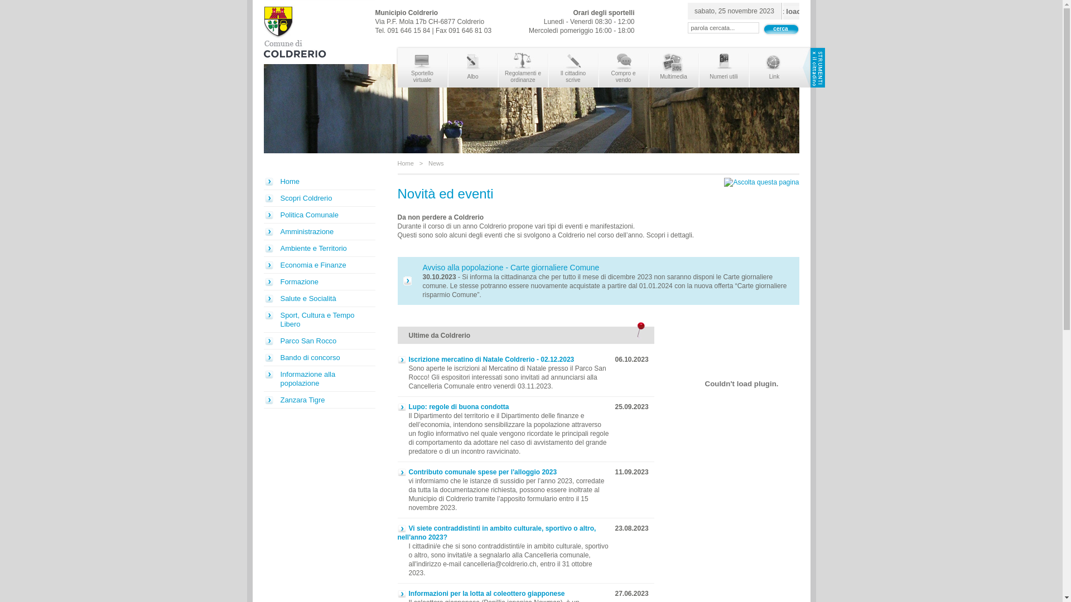 The image size is (1071, 602). I want to click on Avviso alla popolazione - Carte giornaliere Comune, so click(511, 268).